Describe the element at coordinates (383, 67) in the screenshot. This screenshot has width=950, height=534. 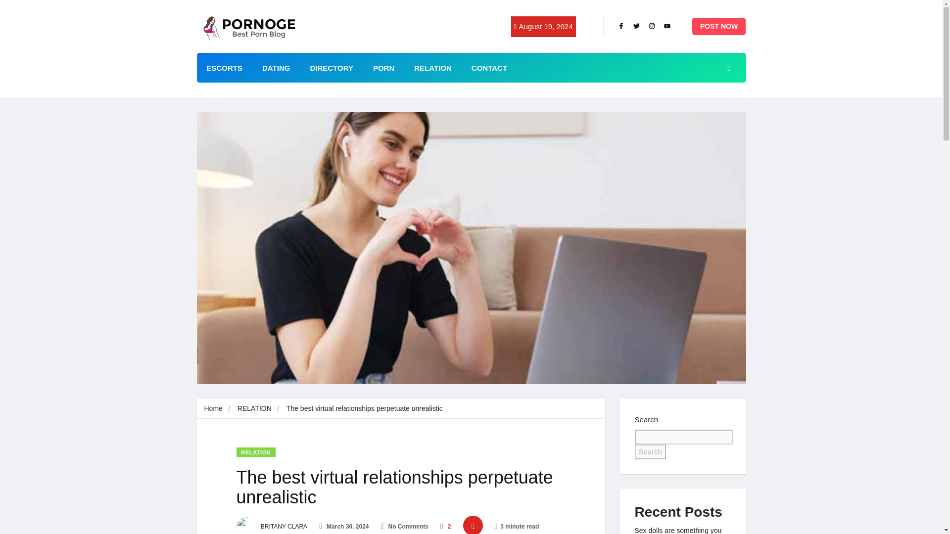
I see `PORN` at that location.